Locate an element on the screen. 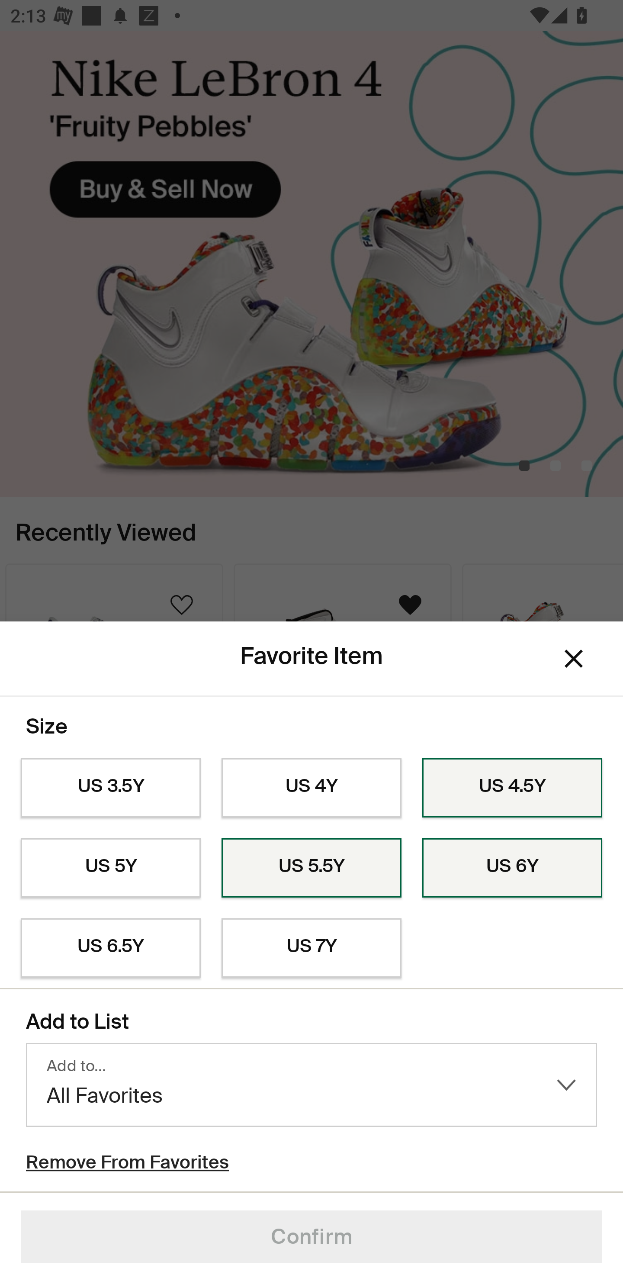  US 7Y is located at coordinates (311, 949).